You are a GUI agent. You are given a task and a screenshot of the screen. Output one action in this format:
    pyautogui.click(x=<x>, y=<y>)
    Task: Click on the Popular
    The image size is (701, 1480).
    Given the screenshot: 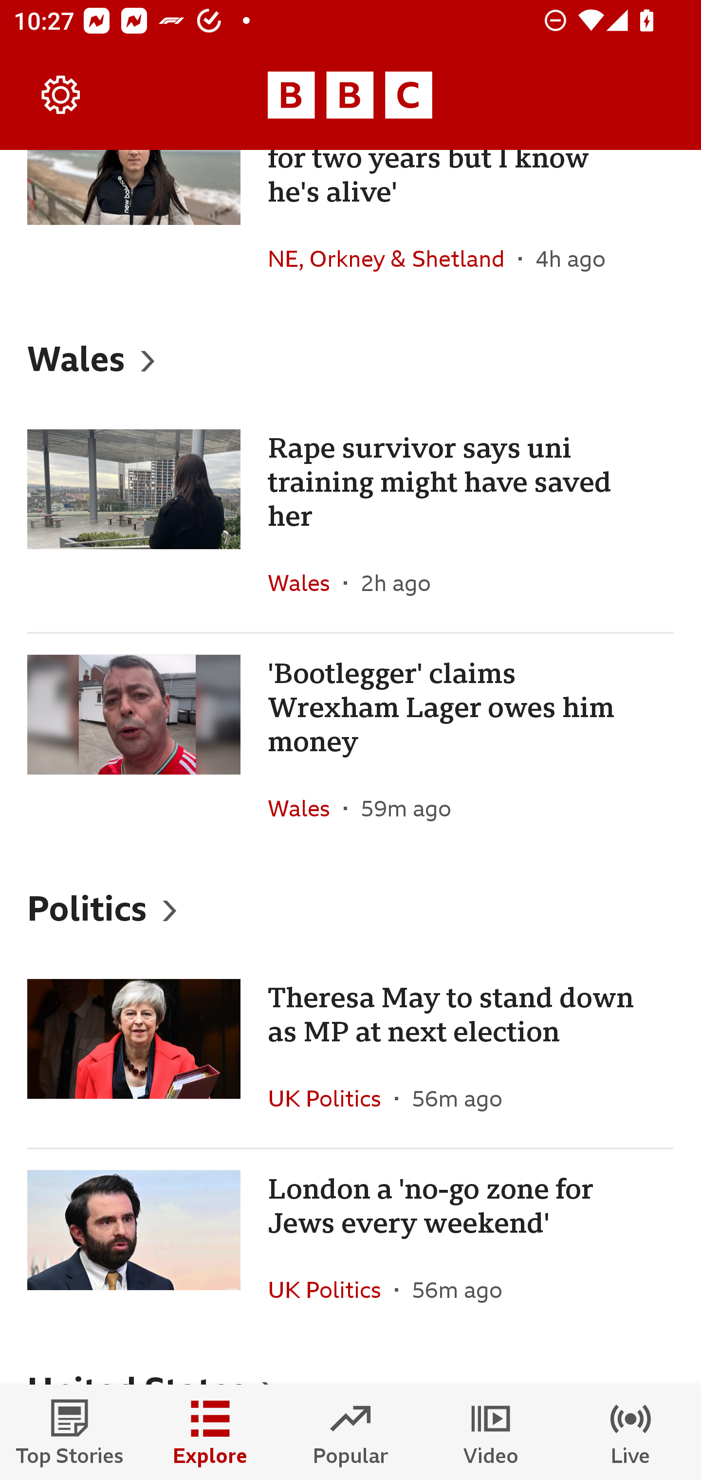 What is the action you would take?
    pyautogui.click(x=350, y=1432)
    